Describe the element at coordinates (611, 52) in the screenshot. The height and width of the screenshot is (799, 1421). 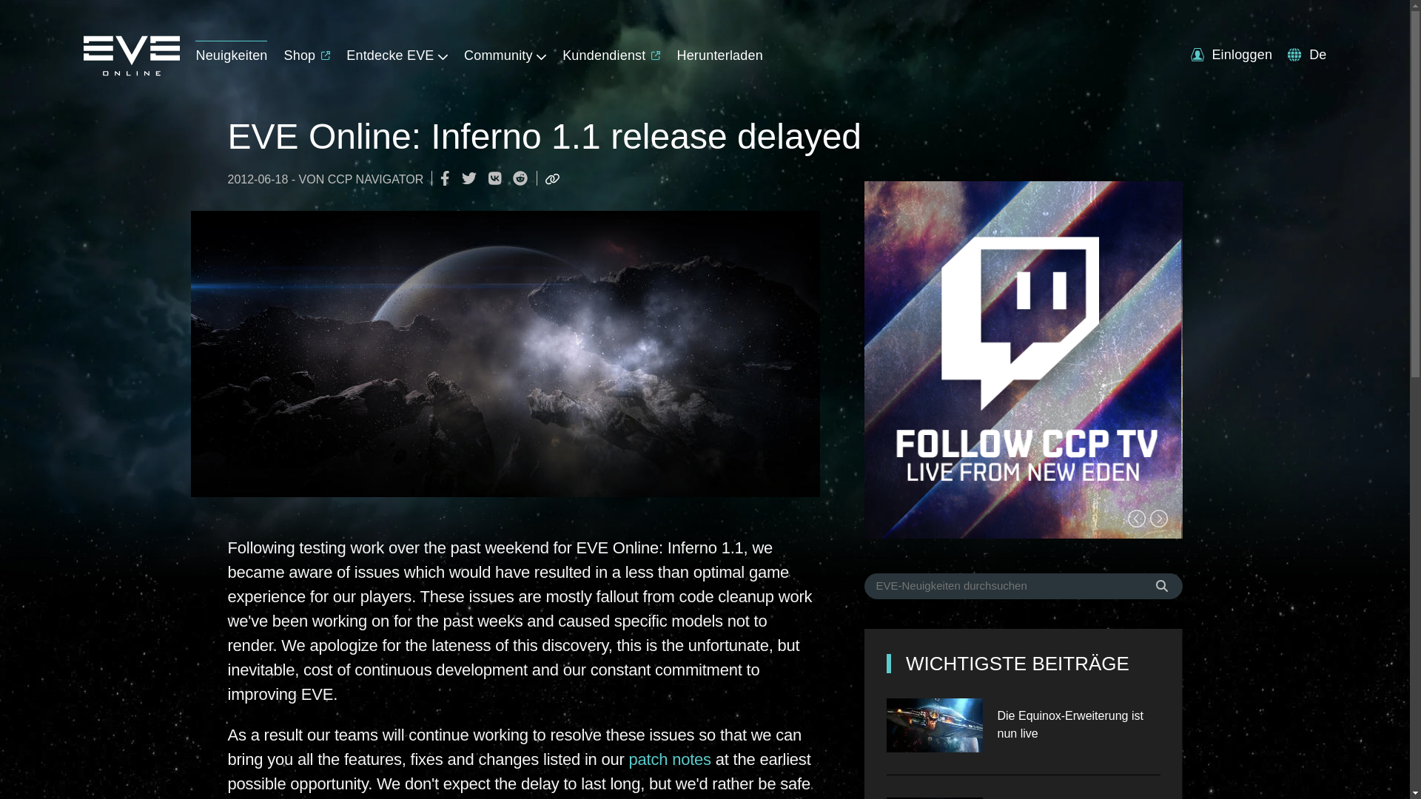
I see `Kundendienst` at that location.